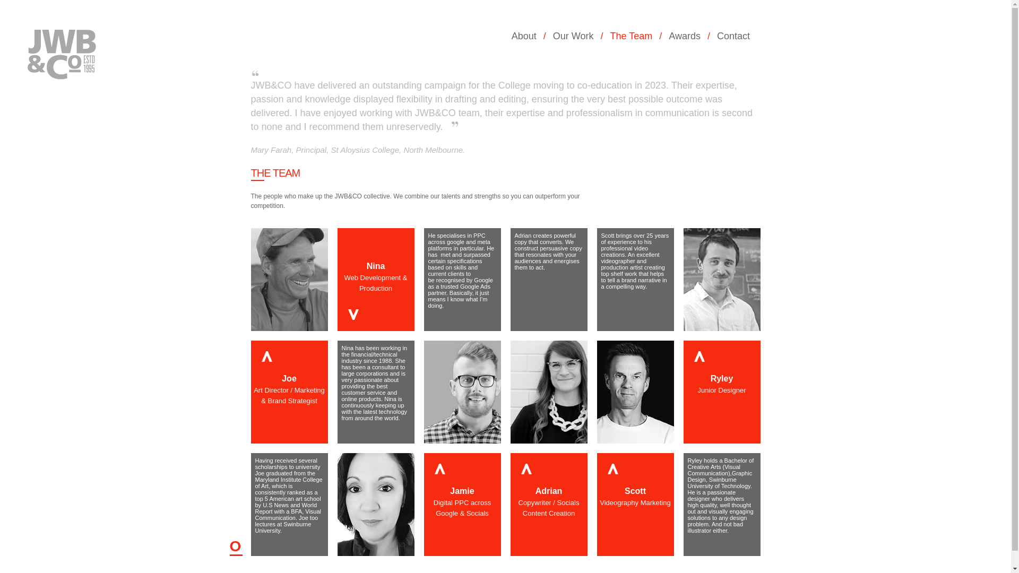 The width and height of the screenshot is (1019, 573). Describe the element at coordinates (62, 71) in the screenshot. I see ` ` at that location.